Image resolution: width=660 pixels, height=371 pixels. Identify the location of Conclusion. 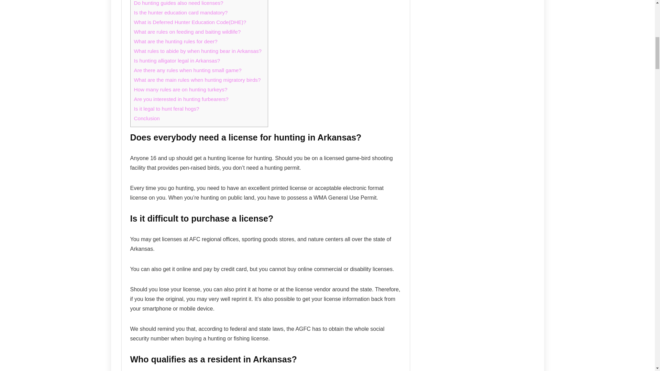
(146, 118).